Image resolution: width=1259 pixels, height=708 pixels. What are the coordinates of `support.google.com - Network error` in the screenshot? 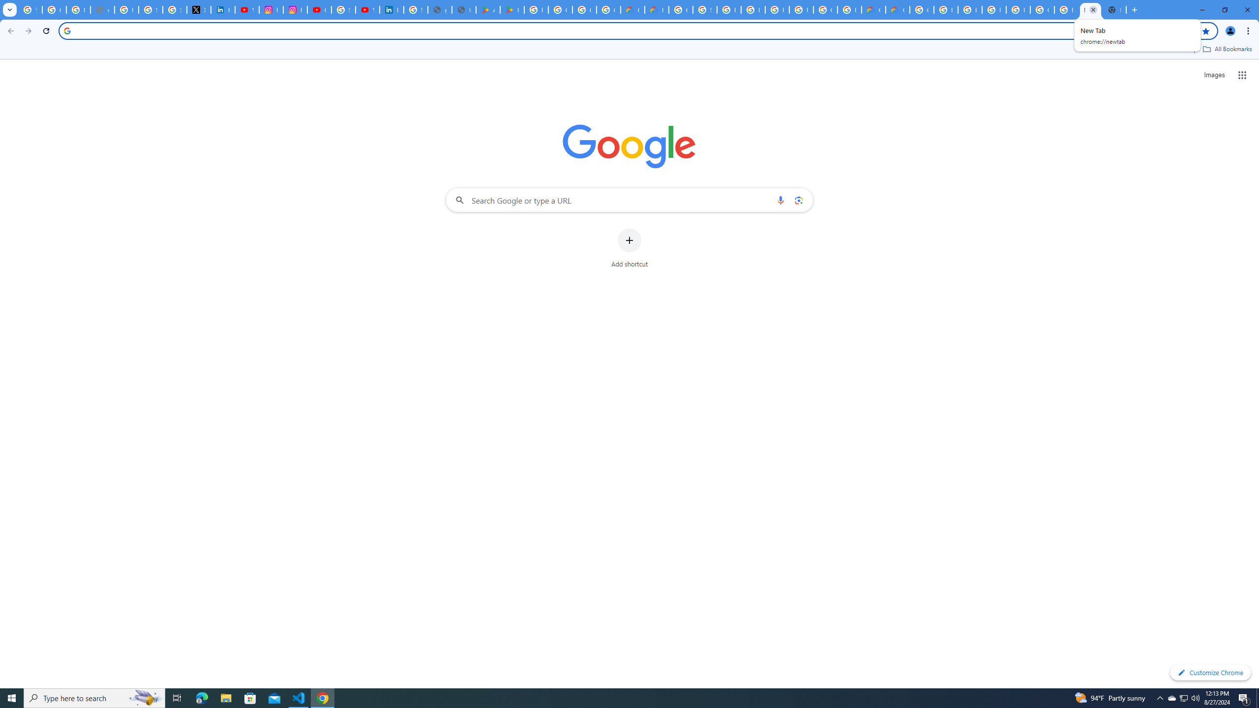 It's located at (102, 10).